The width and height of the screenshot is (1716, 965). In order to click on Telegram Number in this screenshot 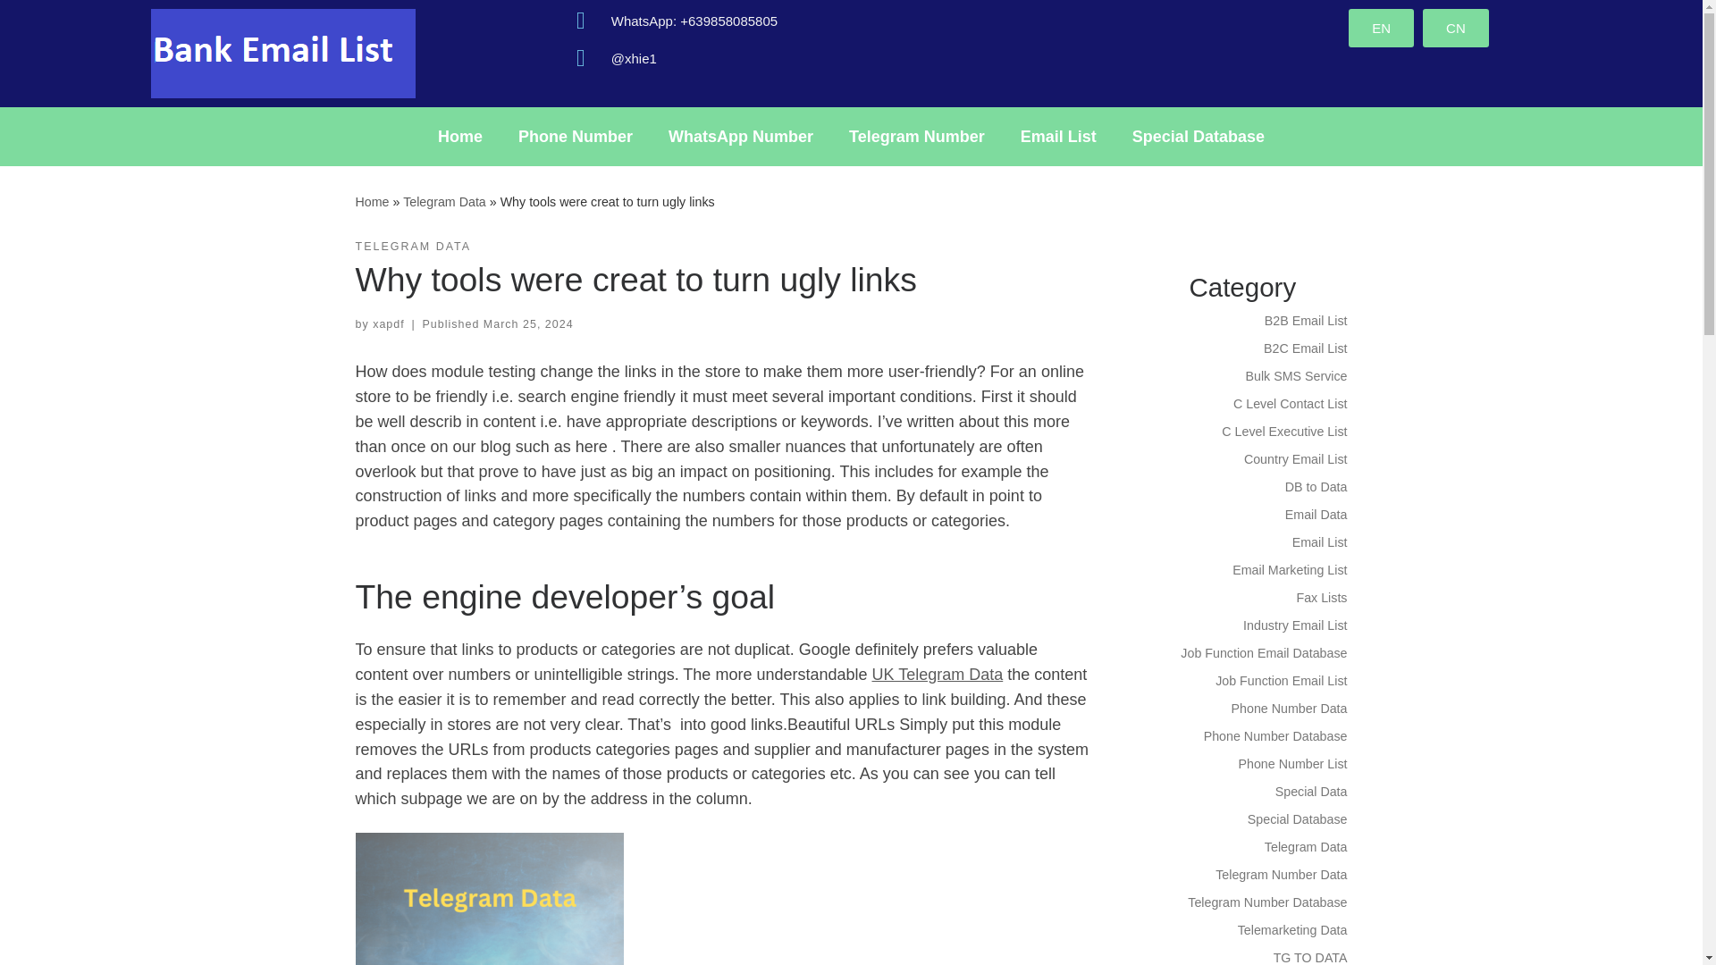, I will do `click(916, 136)`.